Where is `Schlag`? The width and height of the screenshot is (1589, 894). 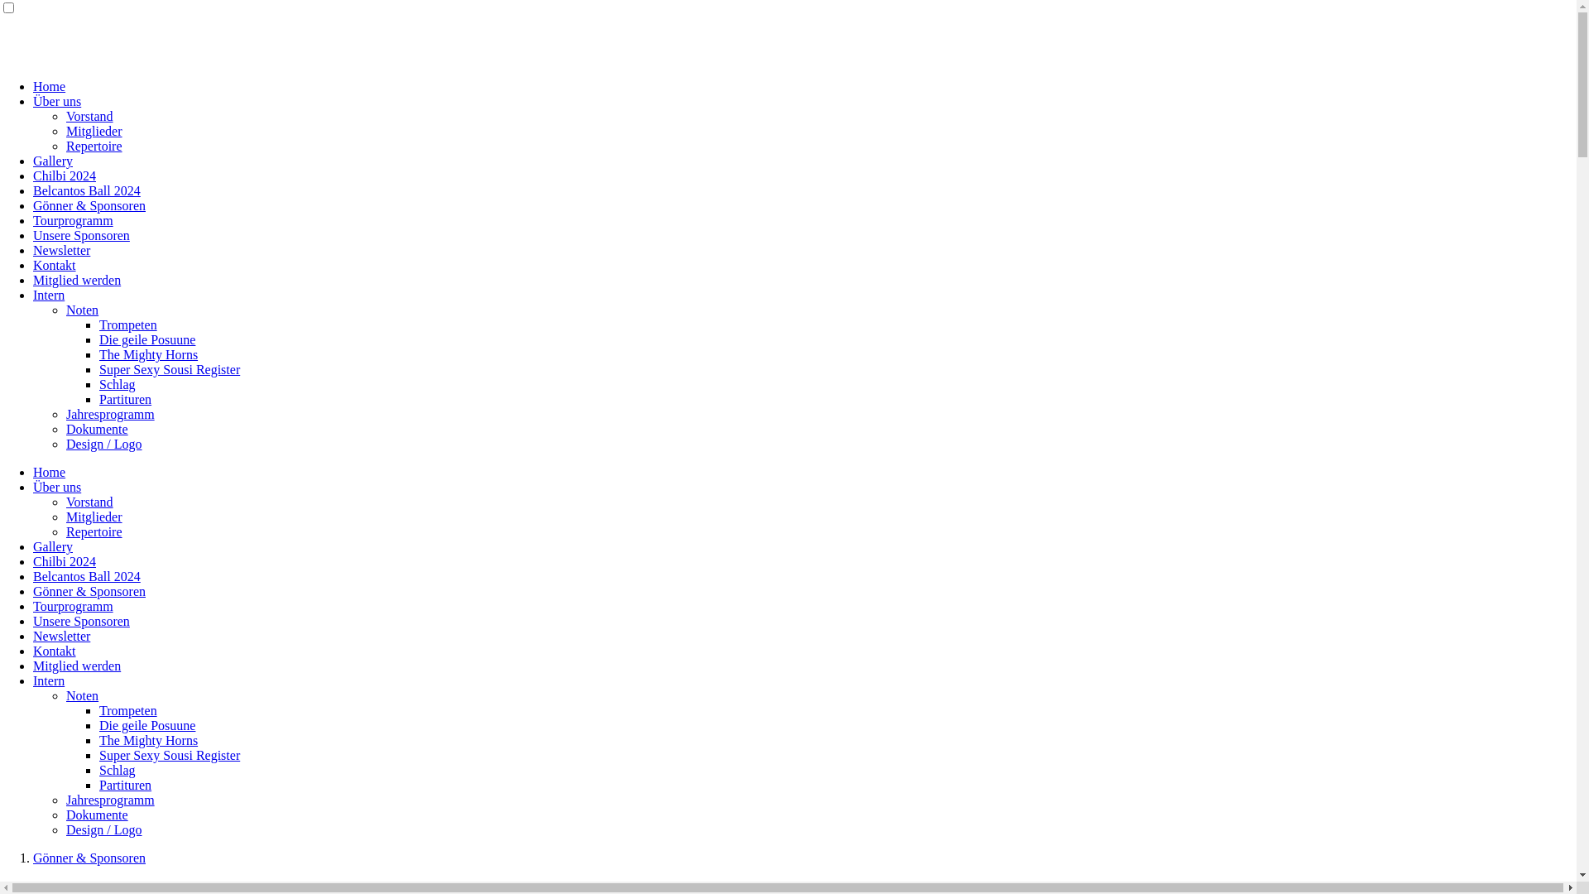
Schlag is located at coordinates (118, 384).